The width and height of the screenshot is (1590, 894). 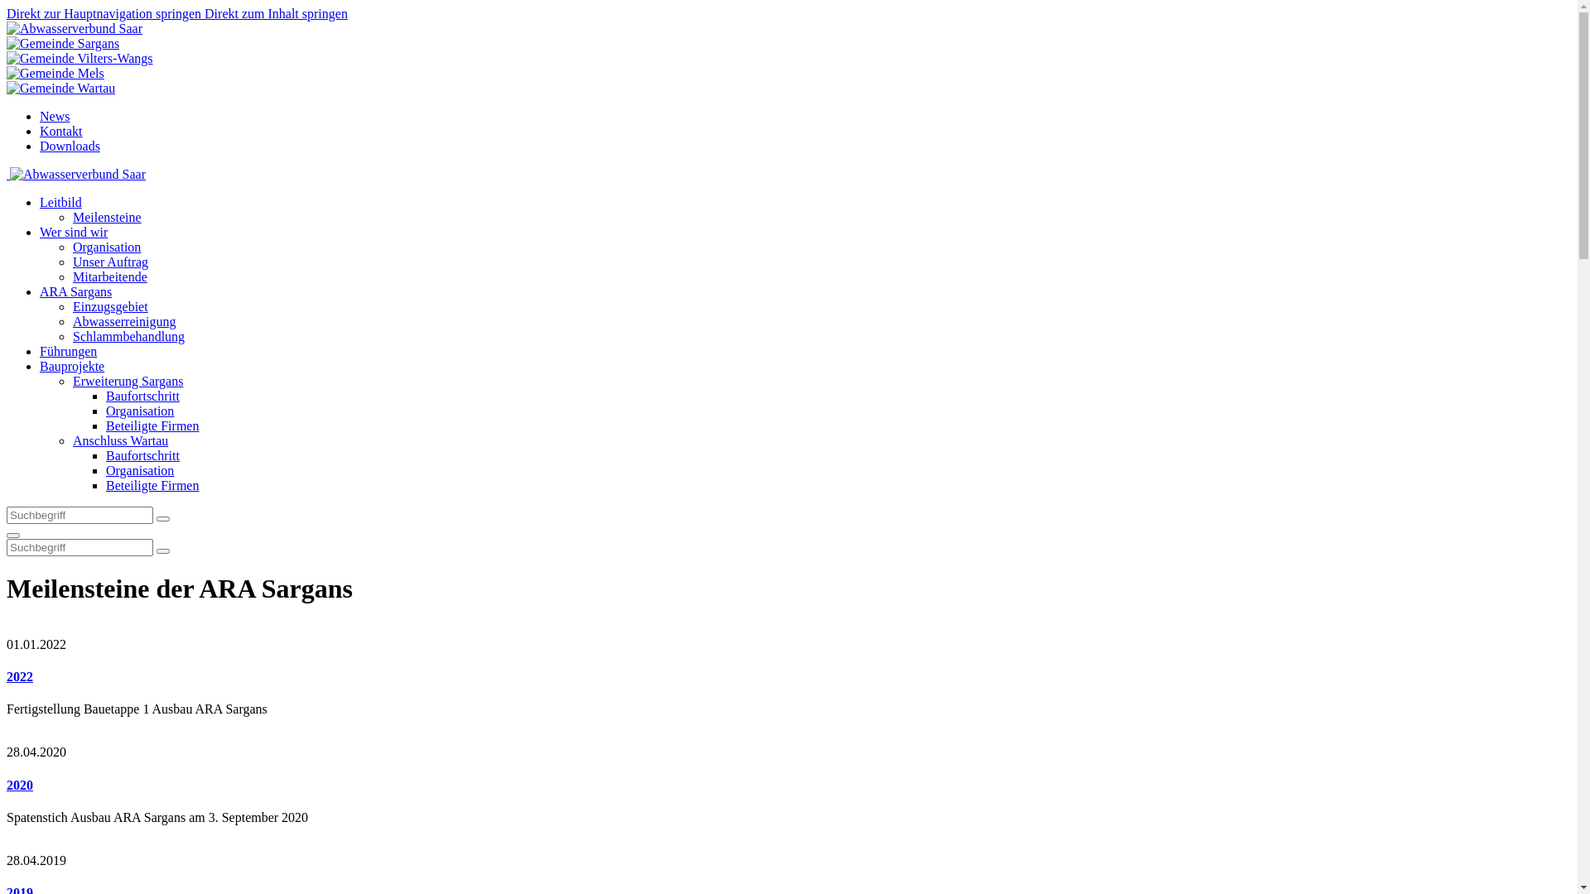 What do you see at coordinates (63, 44) in the screenshot?
I see `Gemeinde Sargans` at bounding box center [63, 44].